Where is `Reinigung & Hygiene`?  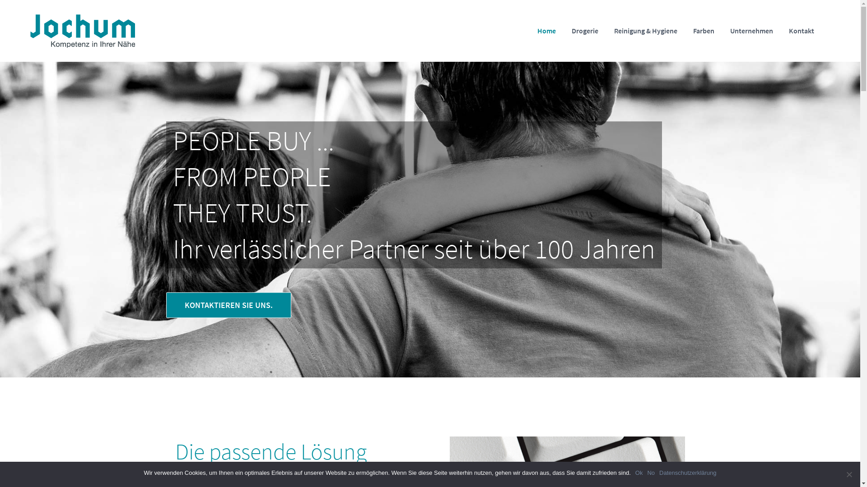 Reinigung & Hygiene is located at coordinates (646, 31).